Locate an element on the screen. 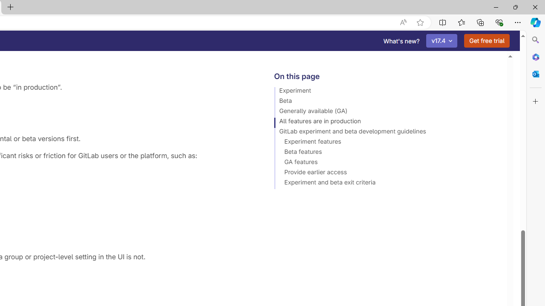 This screenshot has width=545, height=306. Get free trial is located at coordinates (487, 41).